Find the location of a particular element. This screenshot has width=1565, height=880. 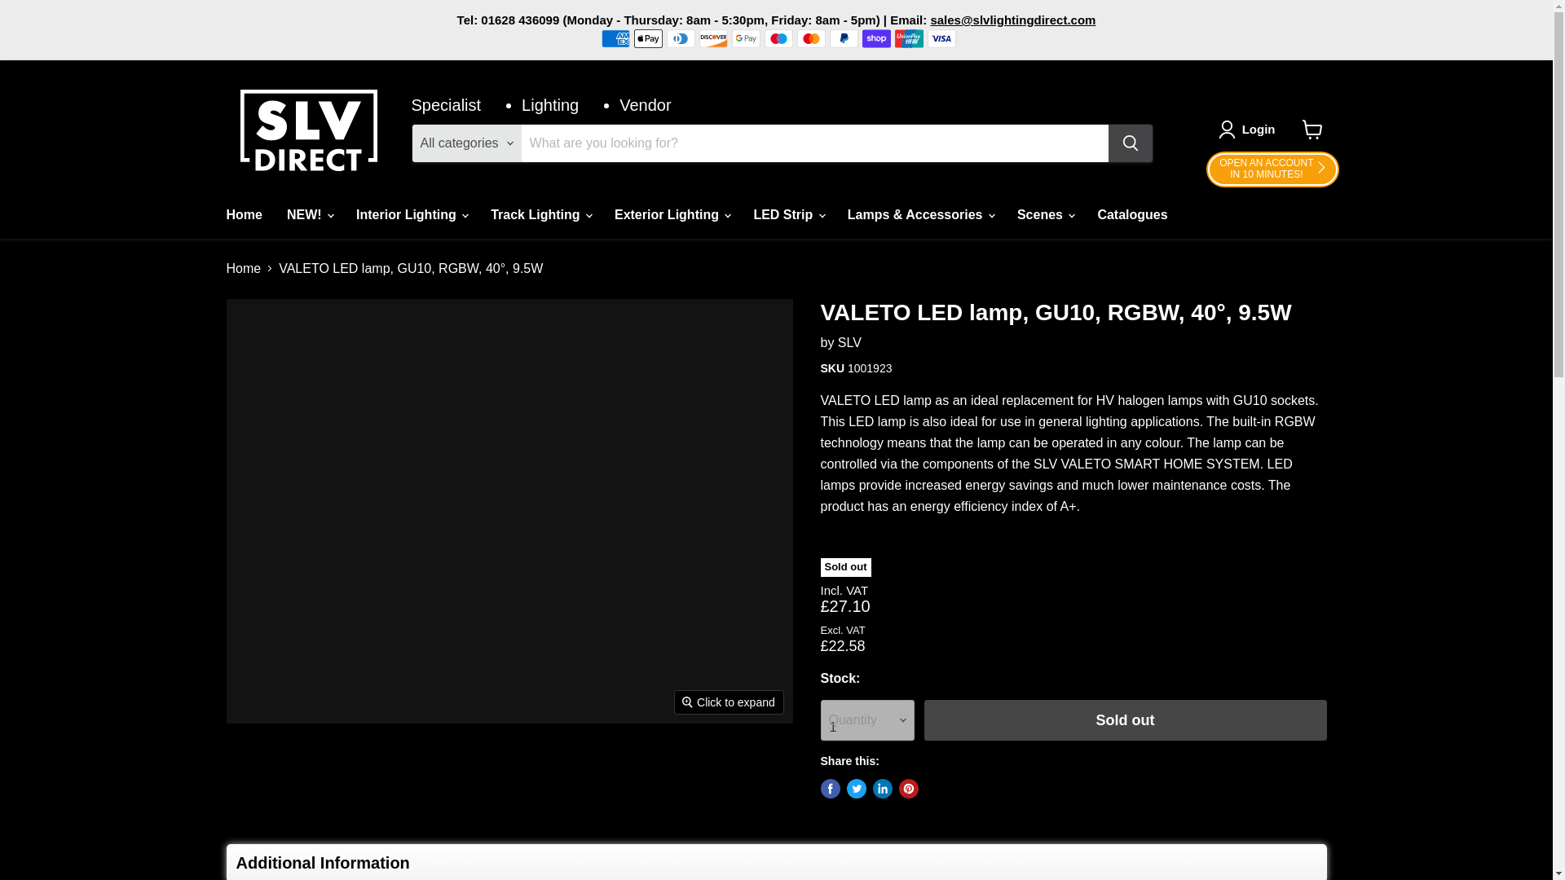

Diners Club is located at coordinates (647, 37).